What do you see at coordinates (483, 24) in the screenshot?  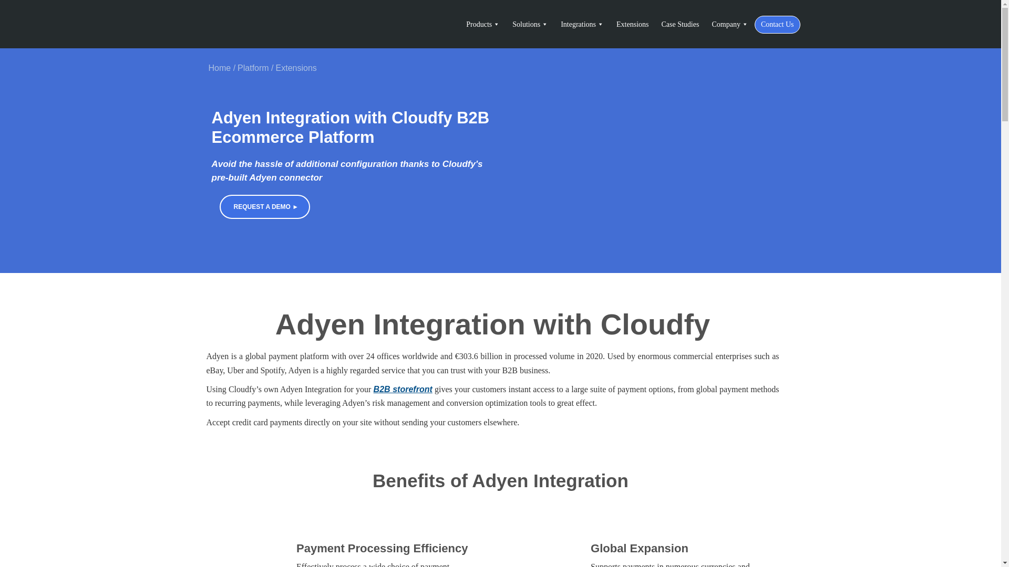 I see `Products` at bounding box center [483, 24].